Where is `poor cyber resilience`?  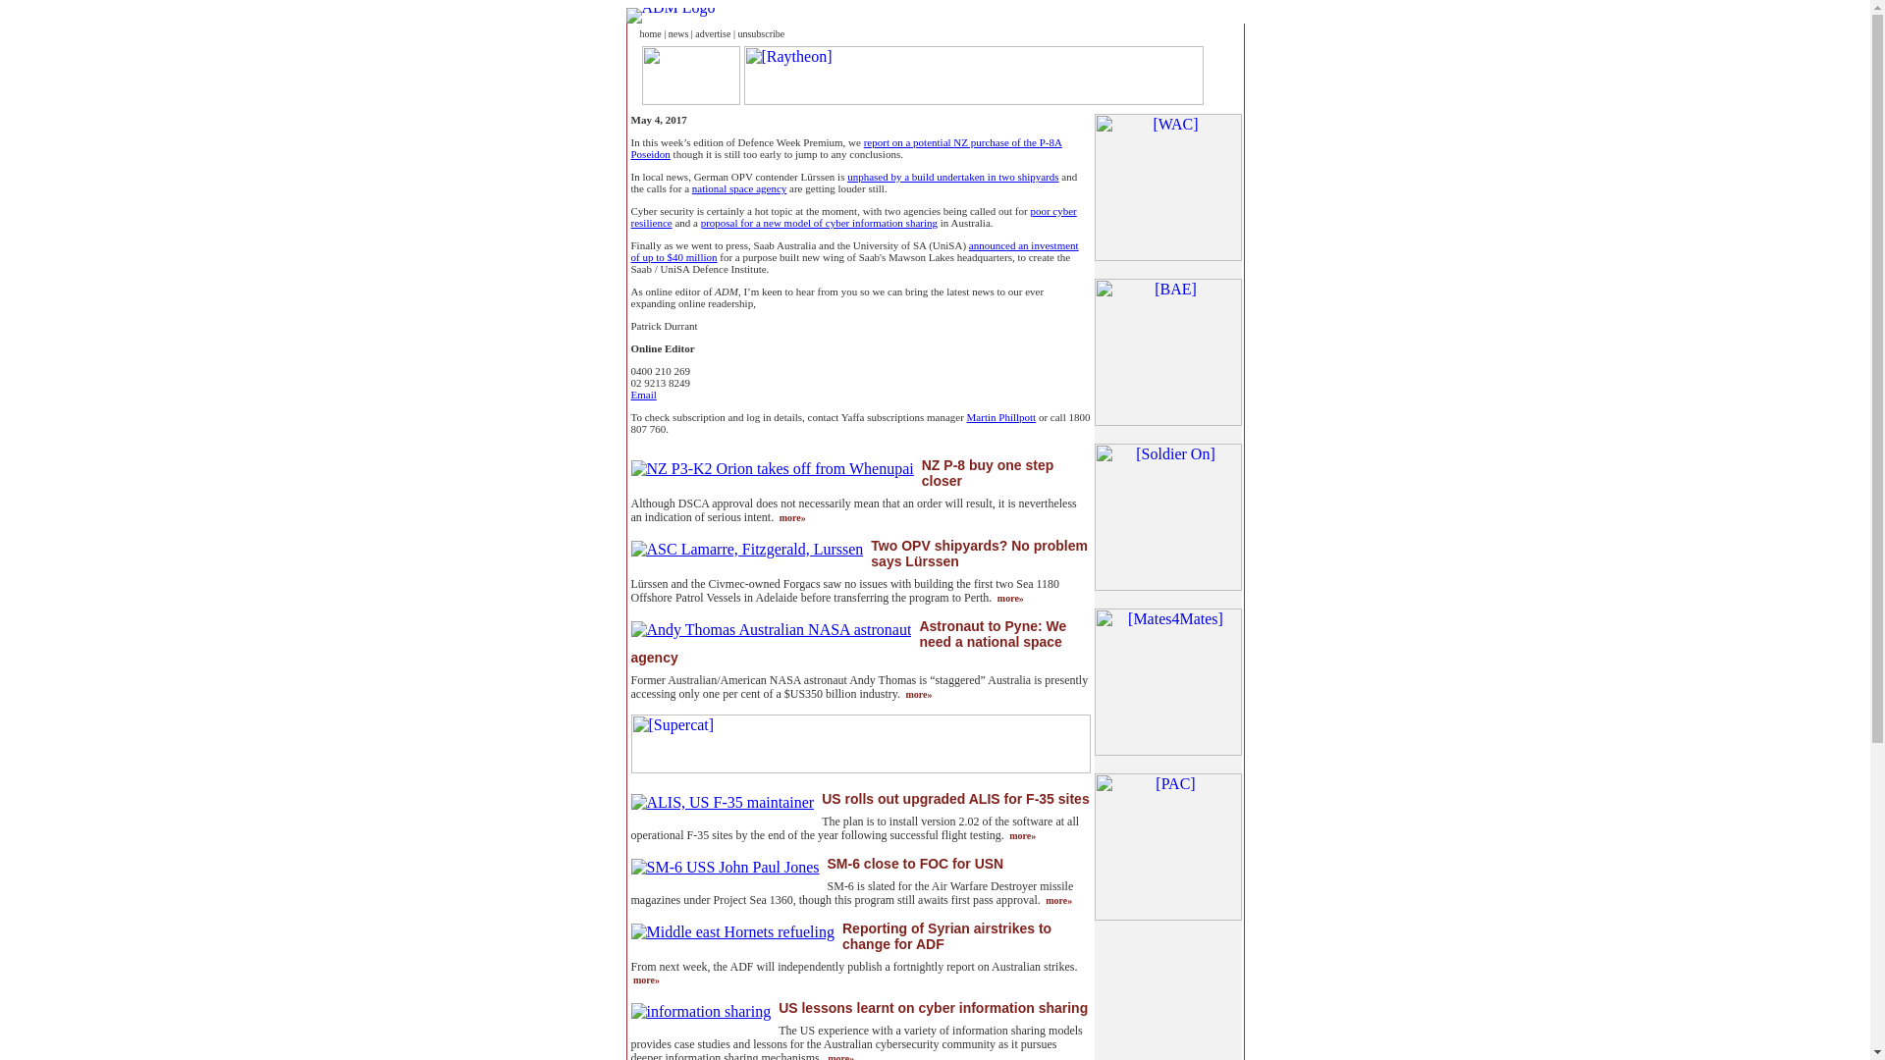 poor cyber resilience is located at coordinates (852, 217).